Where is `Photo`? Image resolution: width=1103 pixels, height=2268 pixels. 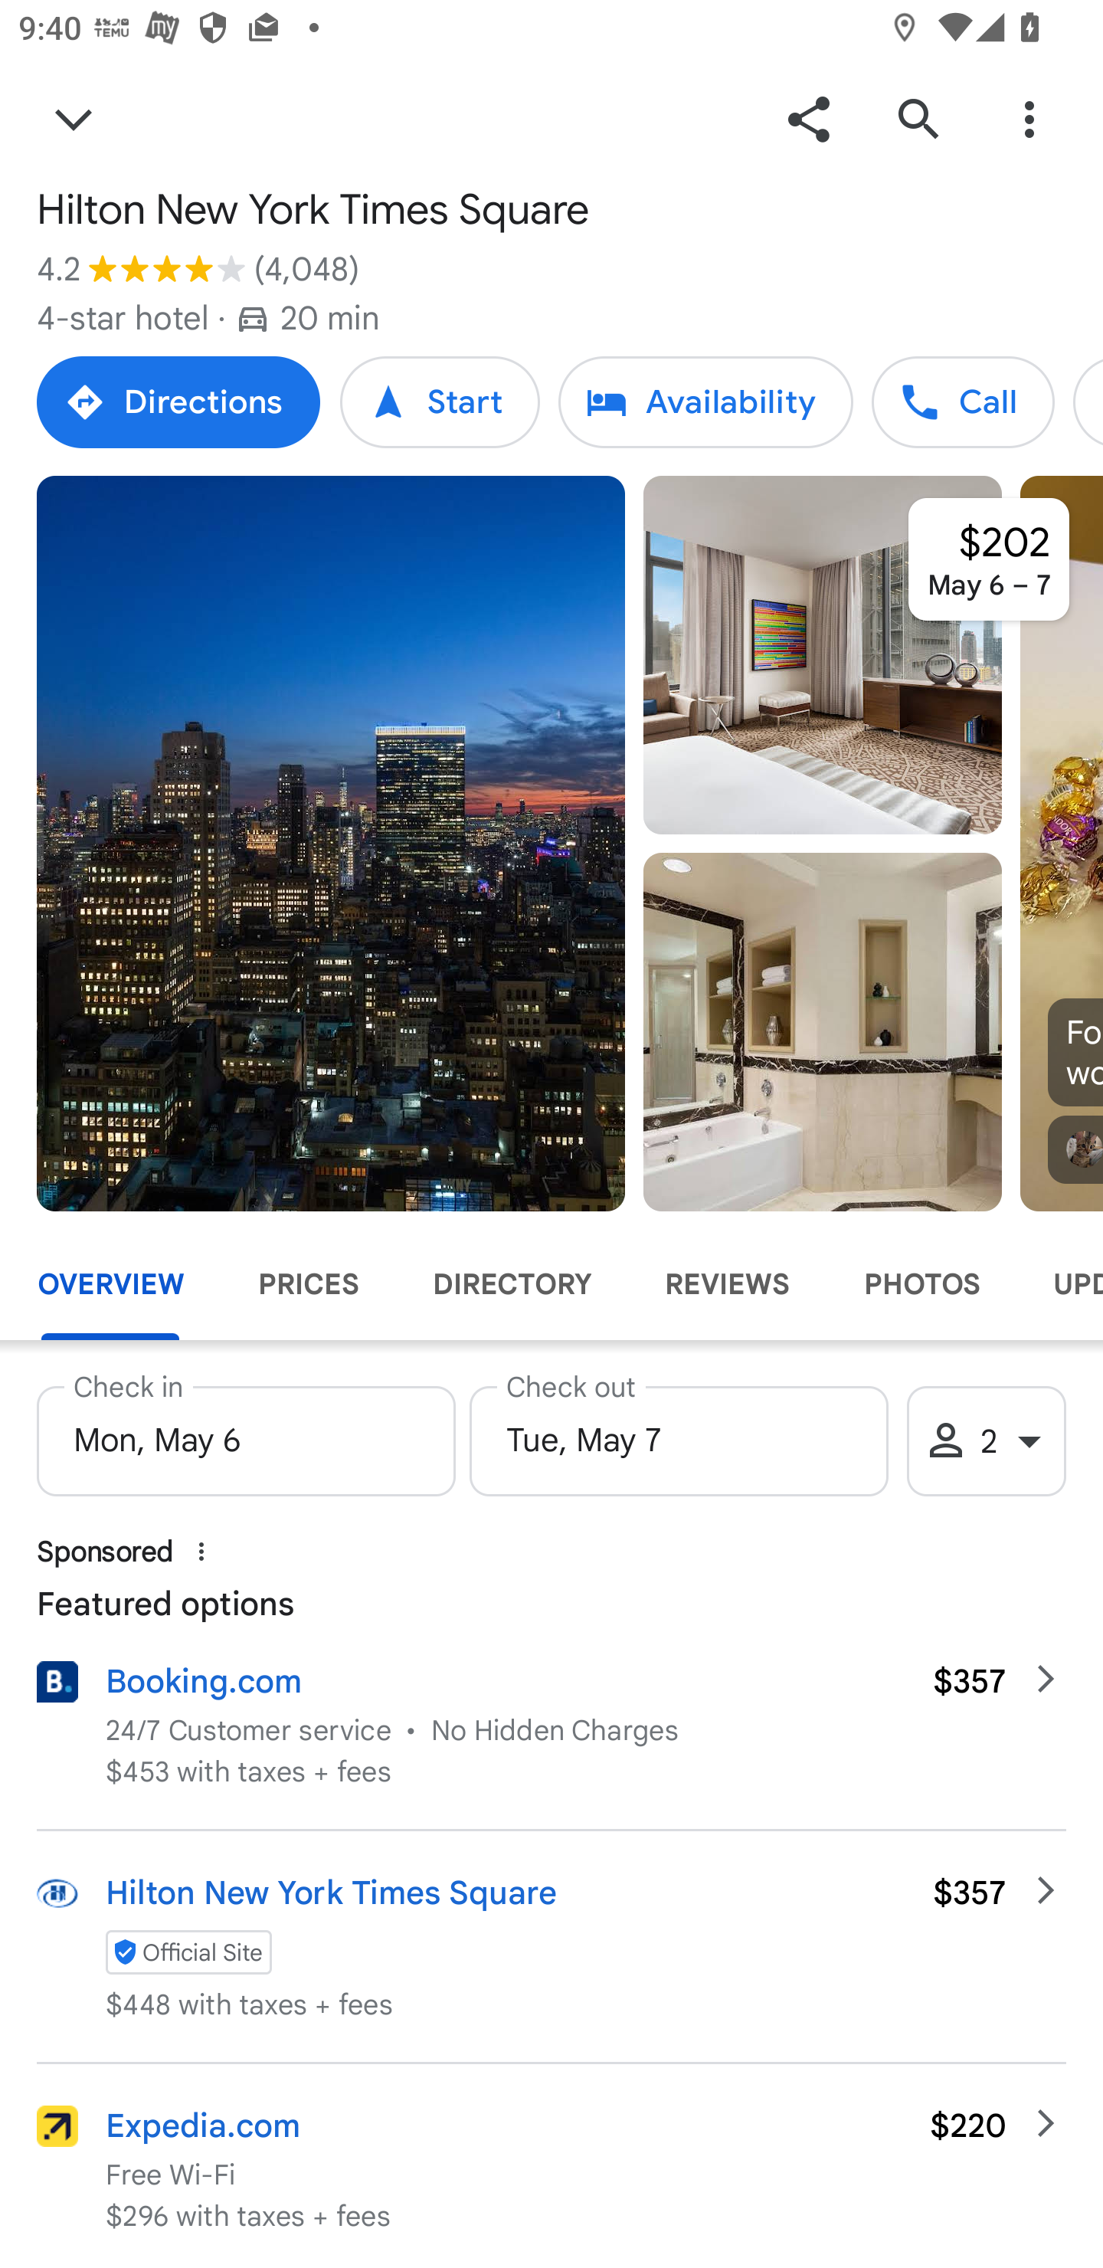
Photo is located at coordinates (331, 843).